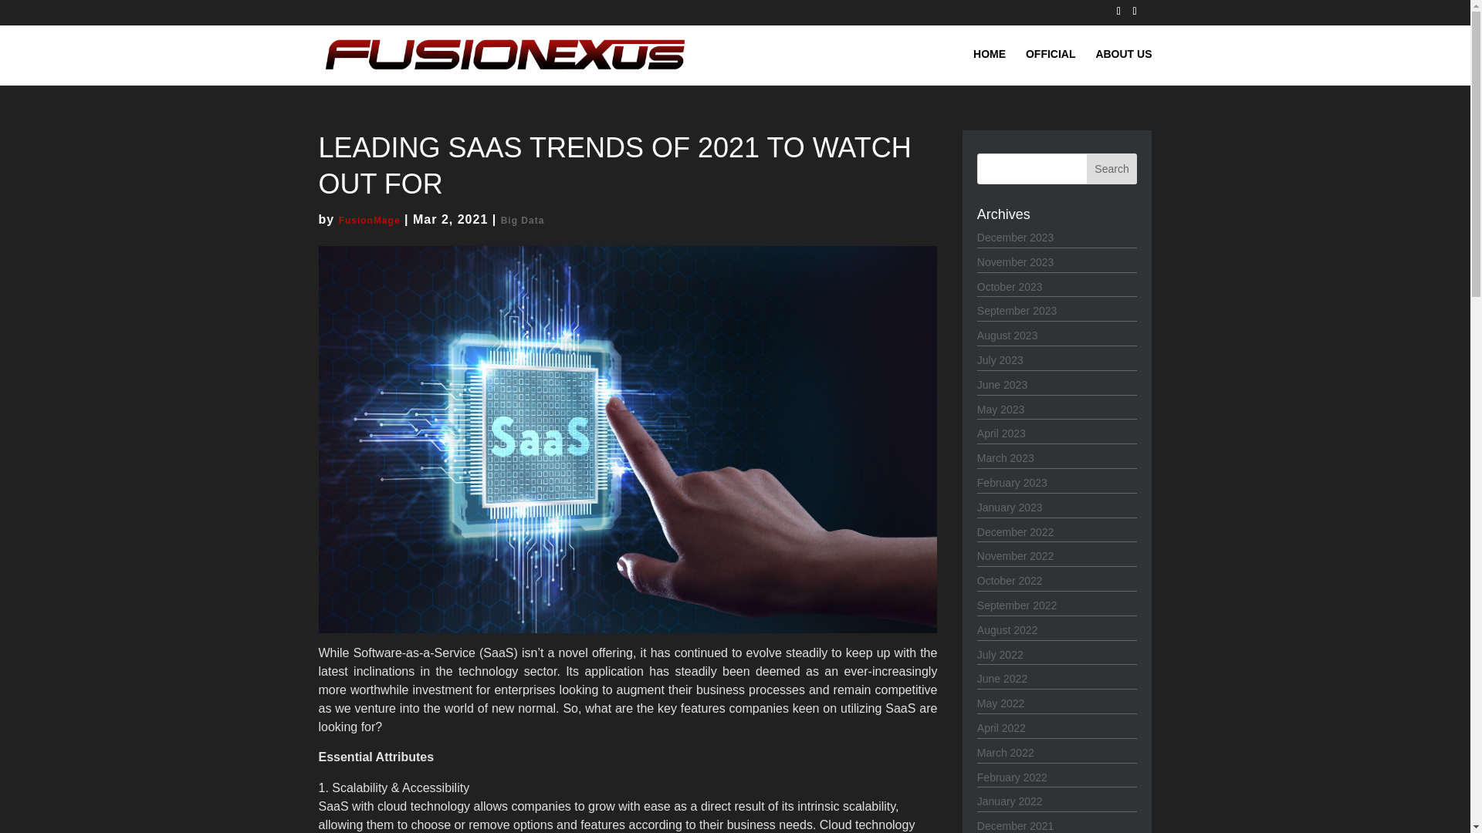 The width and height of the screenshot is (1482, 833). Describe the element at coordinates (1000, 728) in the screenshot. I see `April 2022` at that location.